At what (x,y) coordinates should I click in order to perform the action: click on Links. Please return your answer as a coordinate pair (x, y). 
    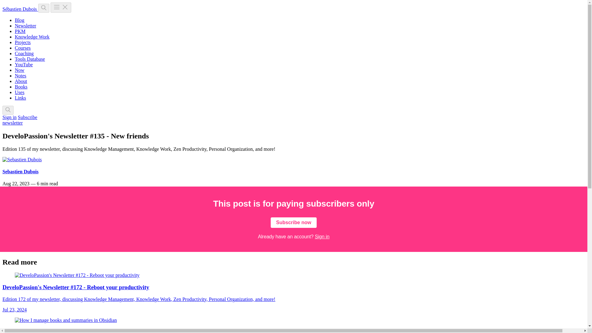
    Looking at the image, I should click on (20, 98).